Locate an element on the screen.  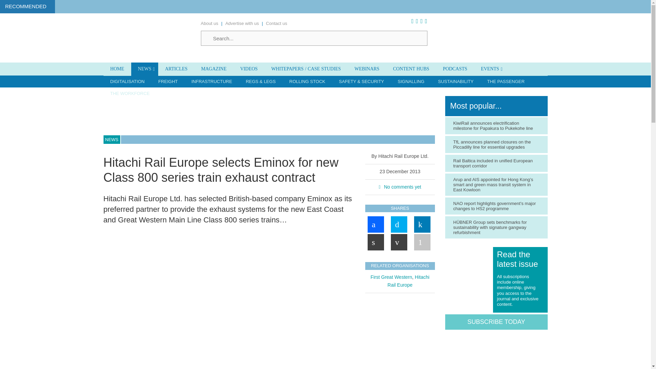
Search is located at coordinates (314, 38).